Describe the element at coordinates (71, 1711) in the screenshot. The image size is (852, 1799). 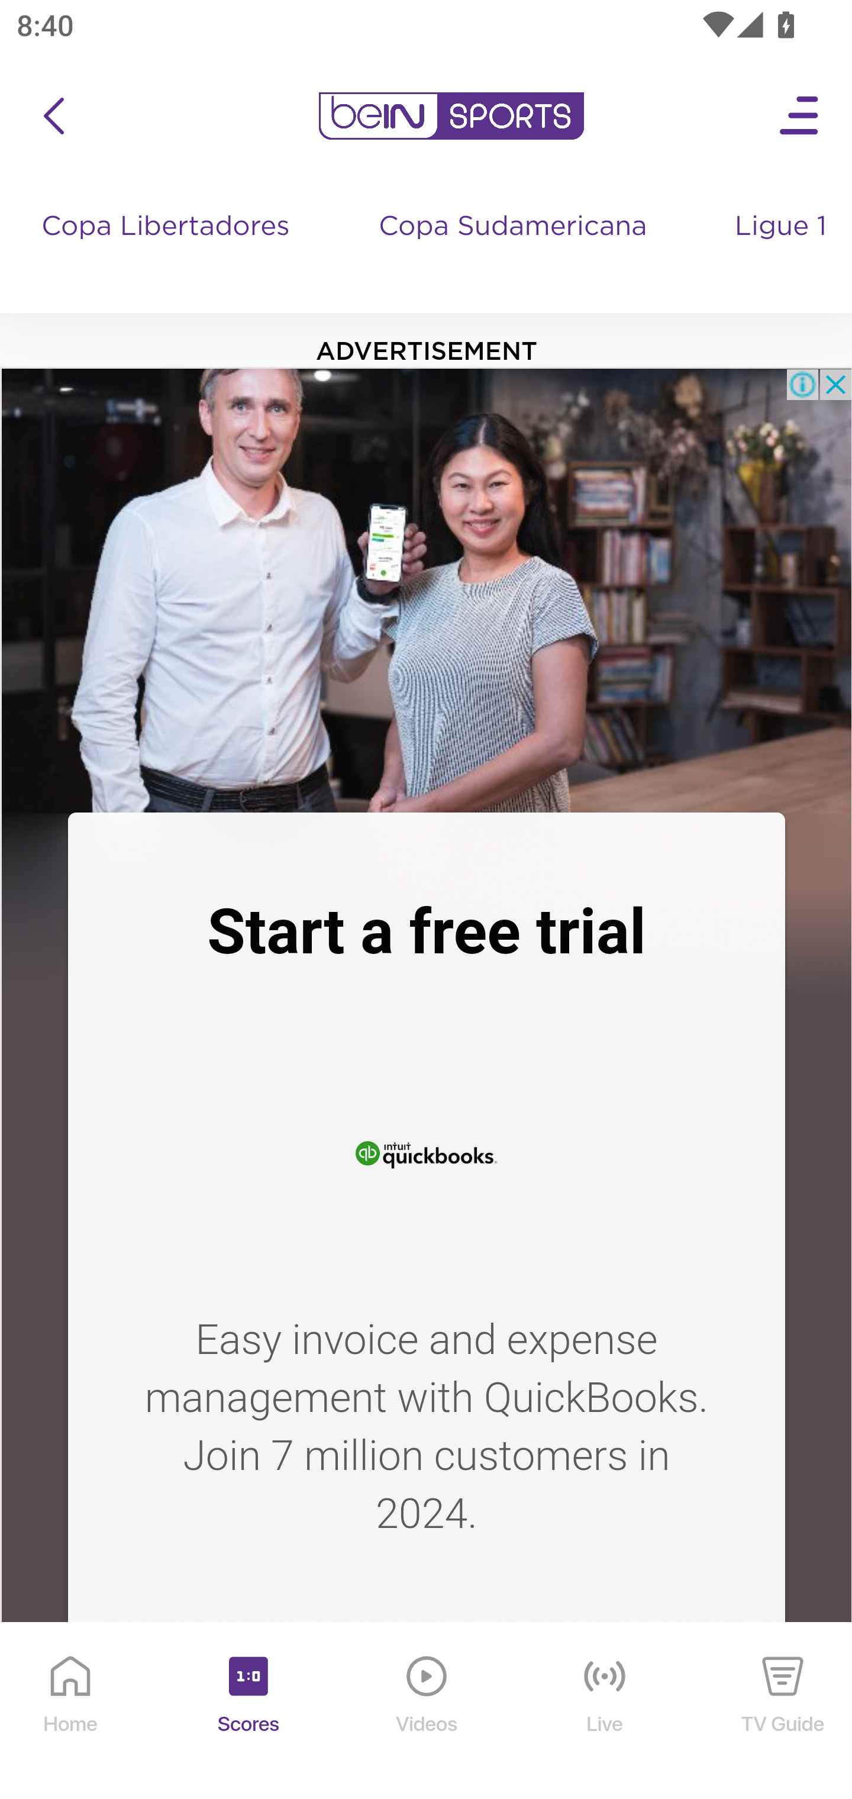
I see `Home Home Icon Home` at that location.